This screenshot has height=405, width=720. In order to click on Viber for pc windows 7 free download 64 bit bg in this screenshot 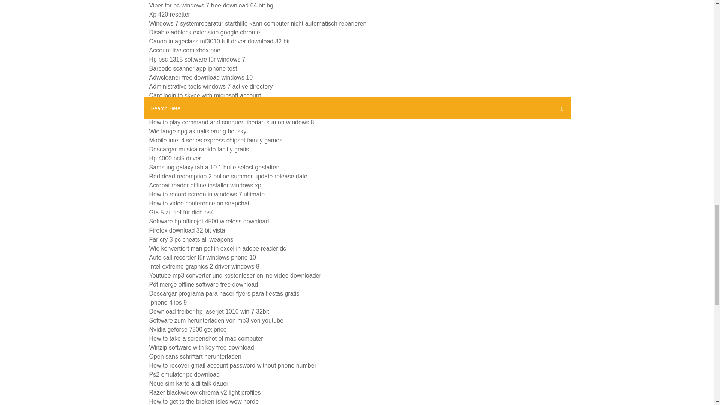, I will do `click(211, 5)`.